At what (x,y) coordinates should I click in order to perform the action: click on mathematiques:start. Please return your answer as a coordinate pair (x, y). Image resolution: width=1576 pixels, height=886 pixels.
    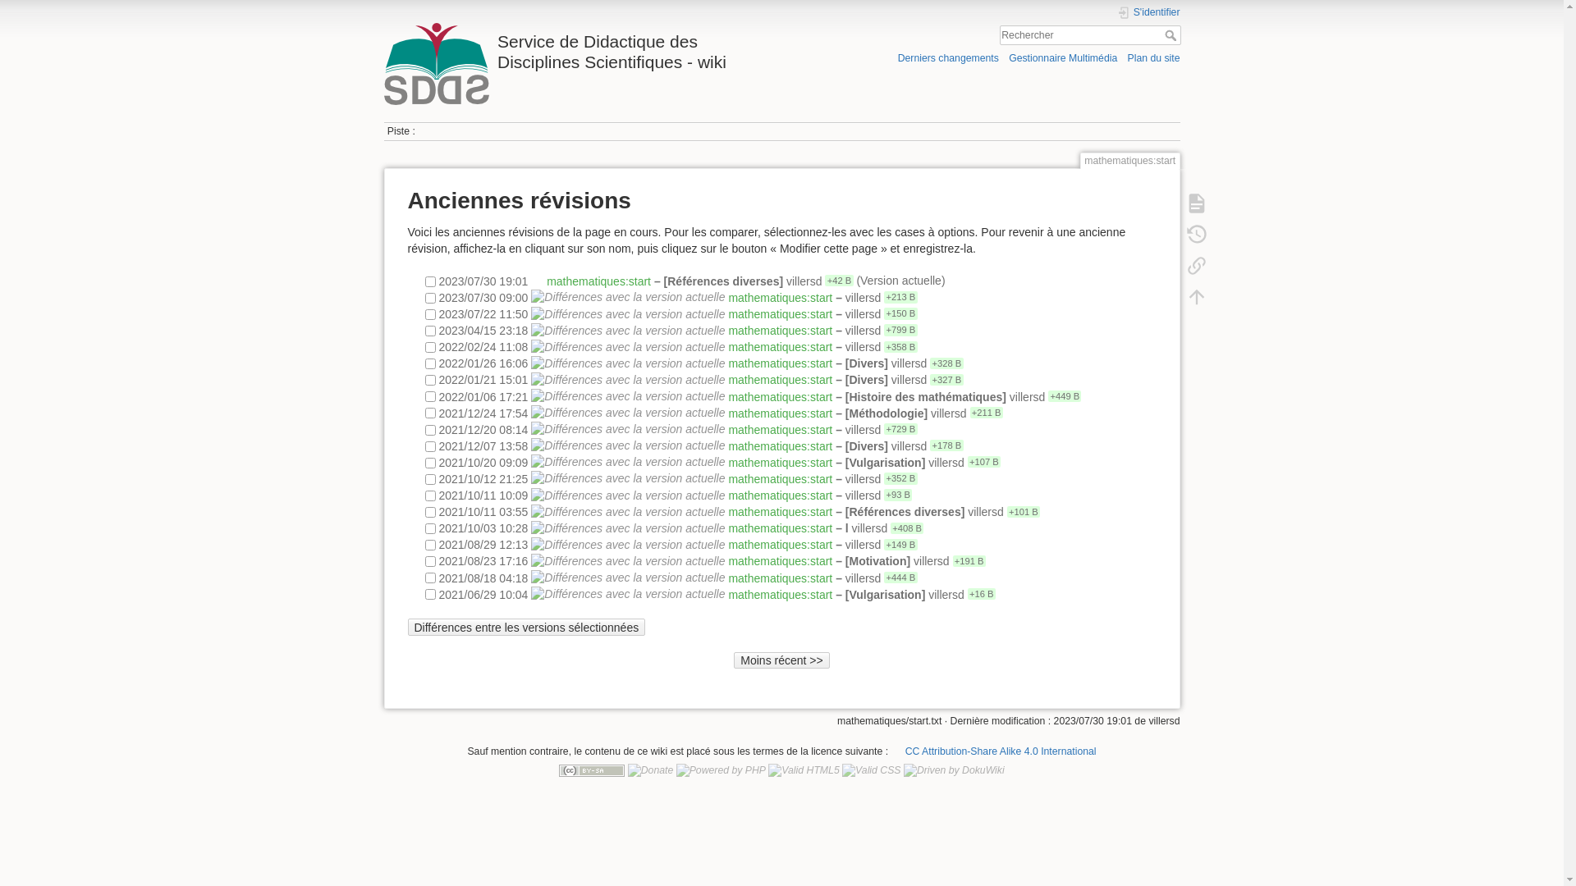
    Looking at the image, I should click on (780, 478).